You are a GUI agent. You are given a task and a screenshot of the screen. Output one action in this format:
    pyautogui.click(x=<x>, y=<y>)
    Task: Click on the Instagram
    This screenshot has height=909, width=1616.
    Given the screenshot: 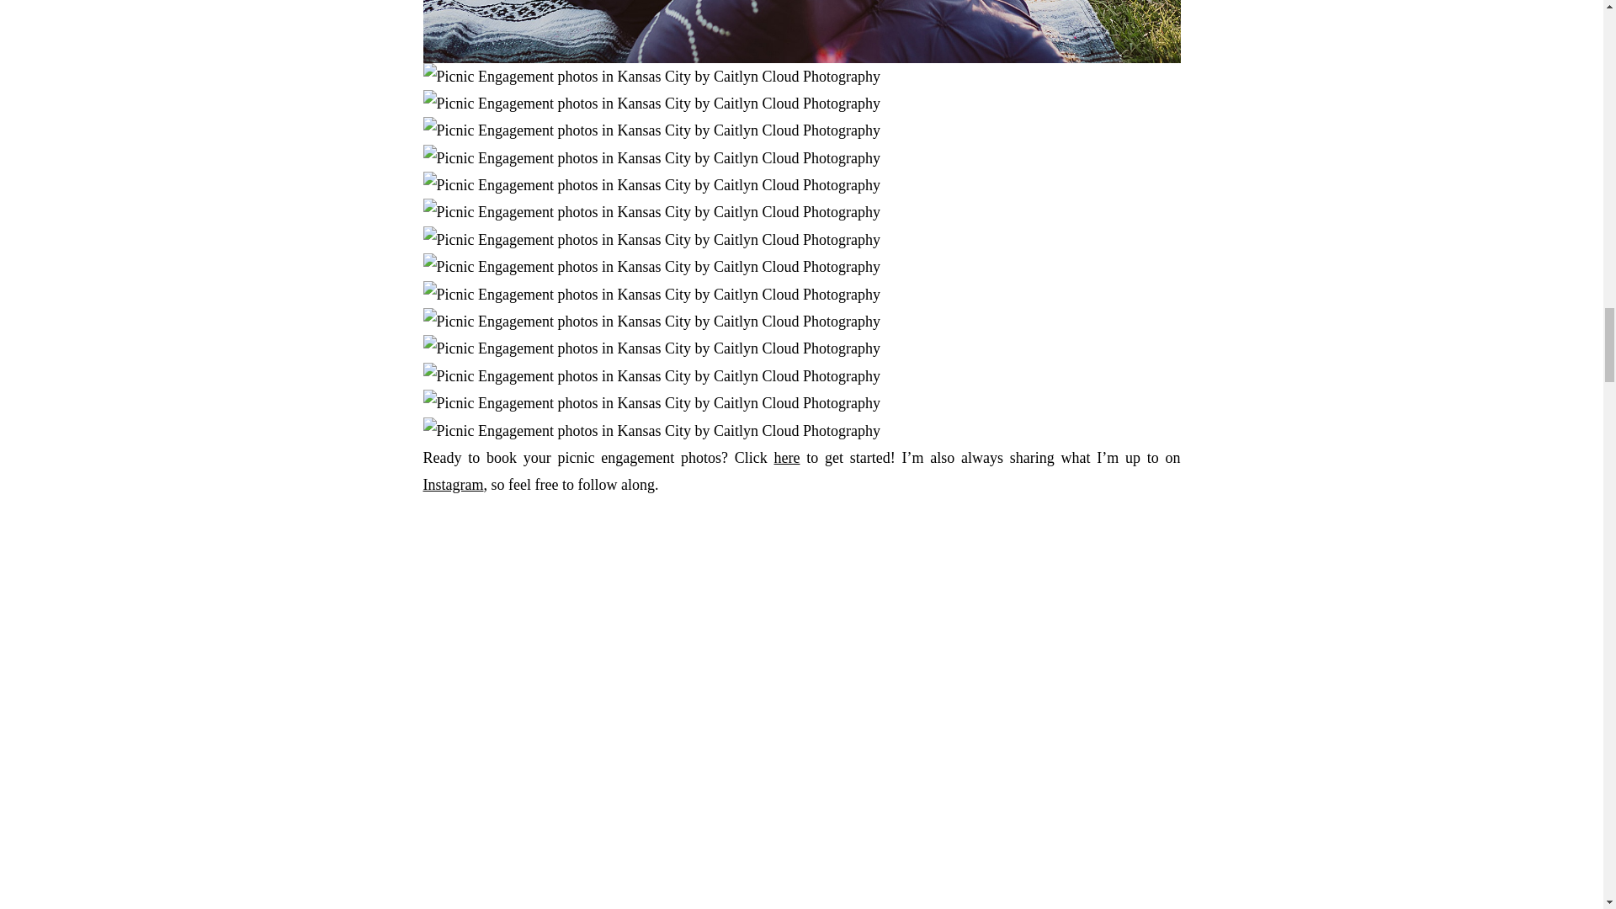 What is the action you would take?
    pyautogui.click(x=453, y=485)
    